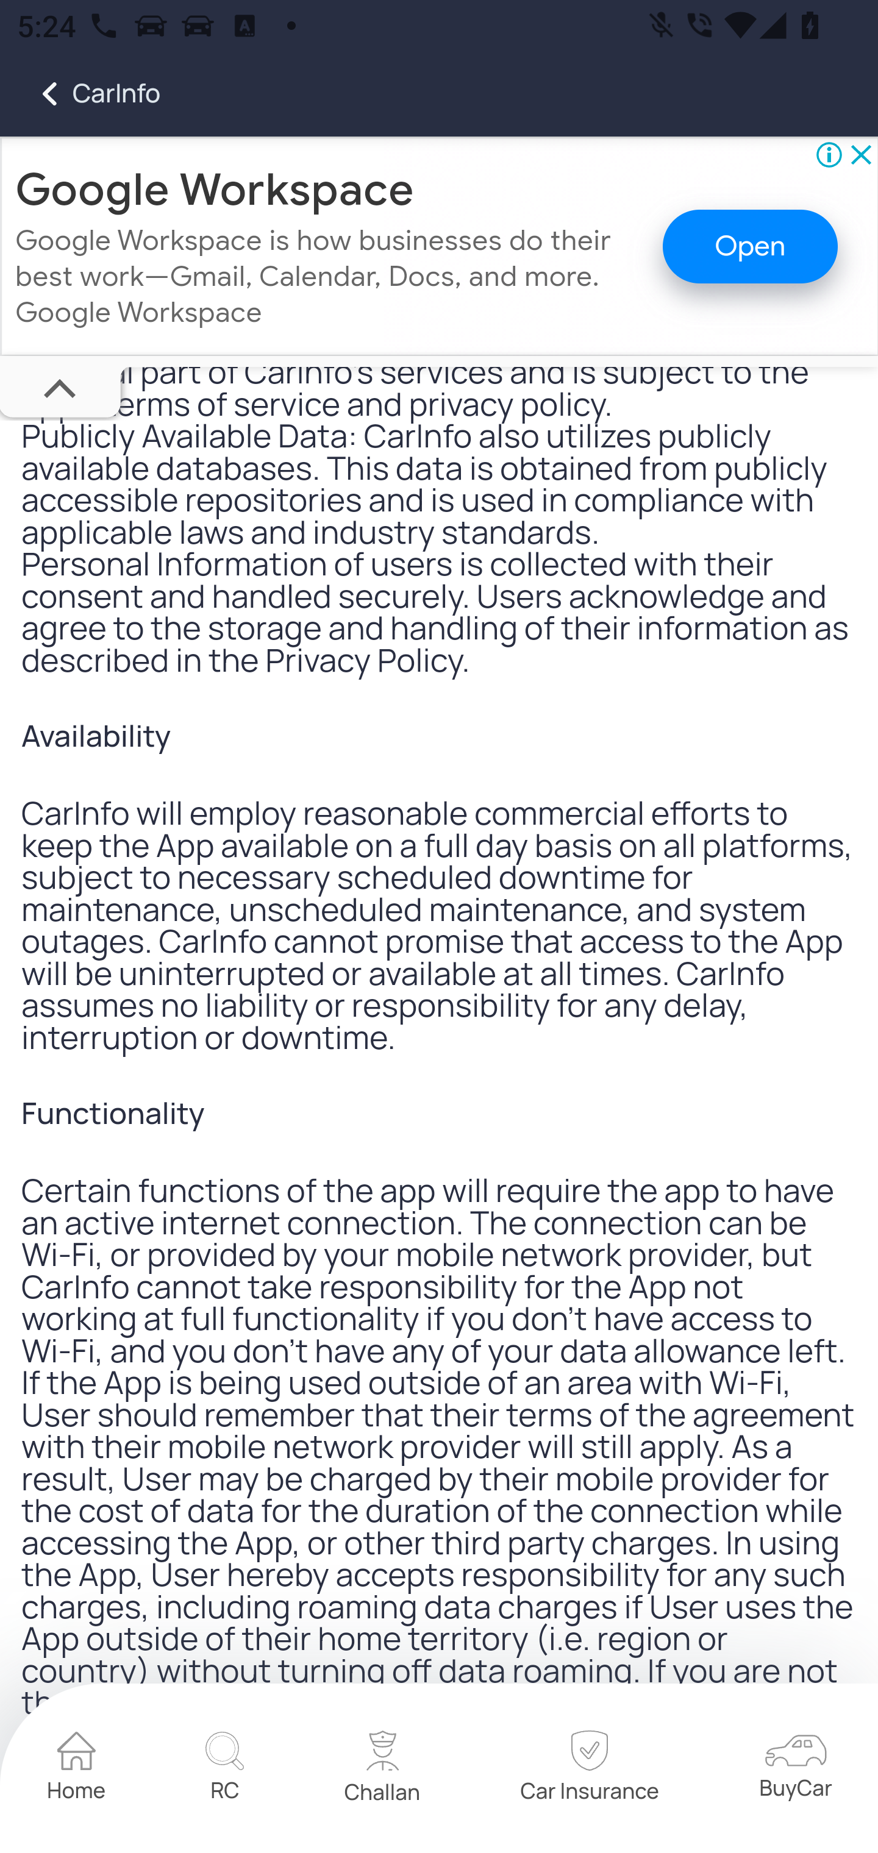 The height and width of the screenshot is (1853, 878). What do you see at coordinates (588, 1770) in the screenshot?
I see `home Car Insurance home Car Insurance` at bounding box center [588, 1770].